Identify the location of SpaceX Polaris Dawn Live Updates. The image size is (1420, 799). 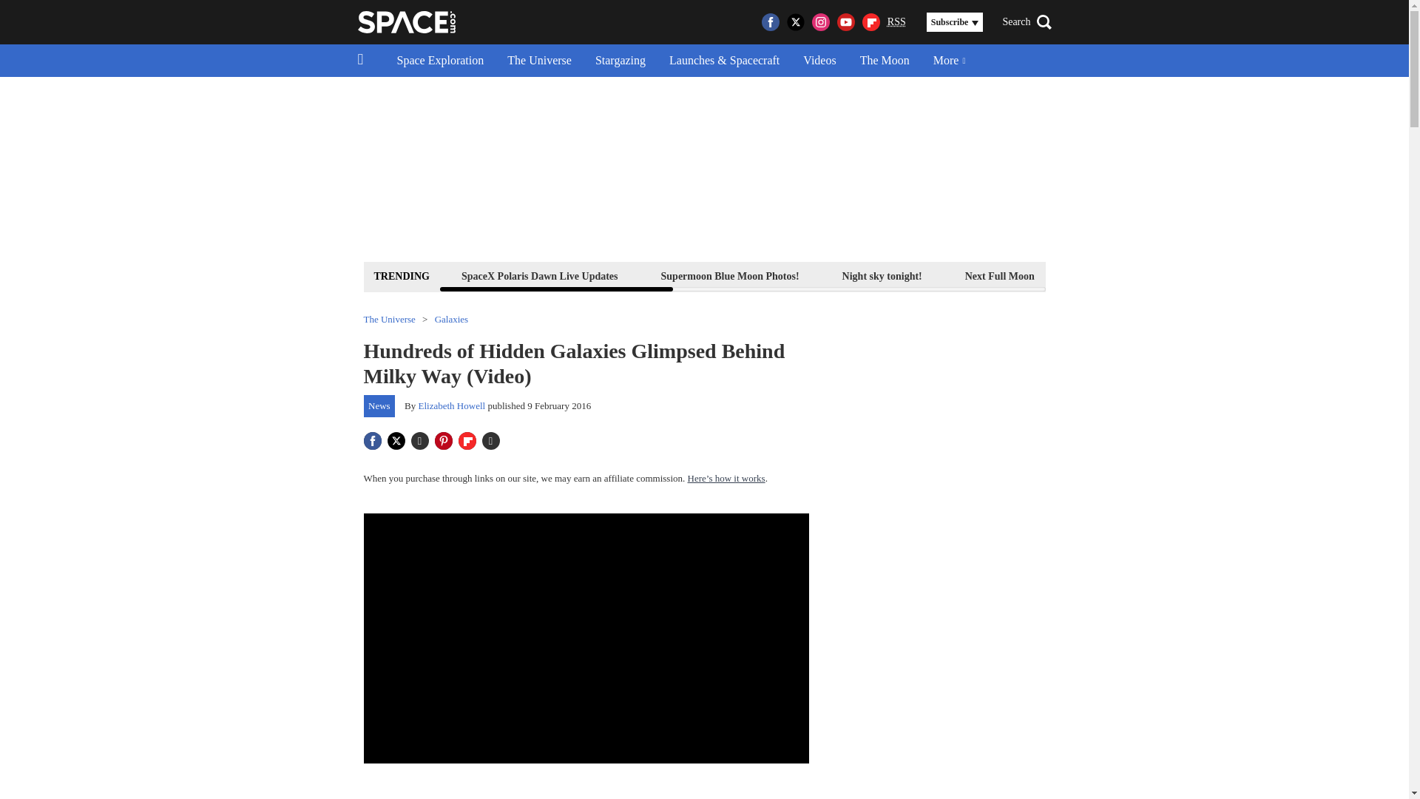
(539, 275).